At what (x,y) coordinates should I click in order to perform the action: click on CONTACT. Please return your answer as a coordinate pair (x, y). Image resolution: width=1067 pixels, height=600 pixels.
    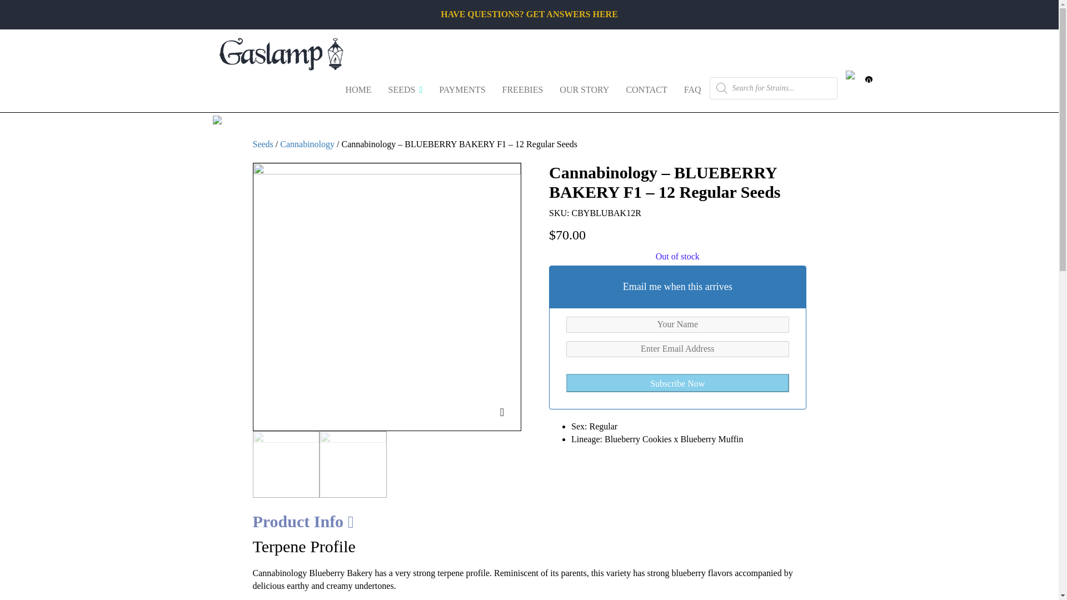
    Looking at the image, I should click on (646, 87).